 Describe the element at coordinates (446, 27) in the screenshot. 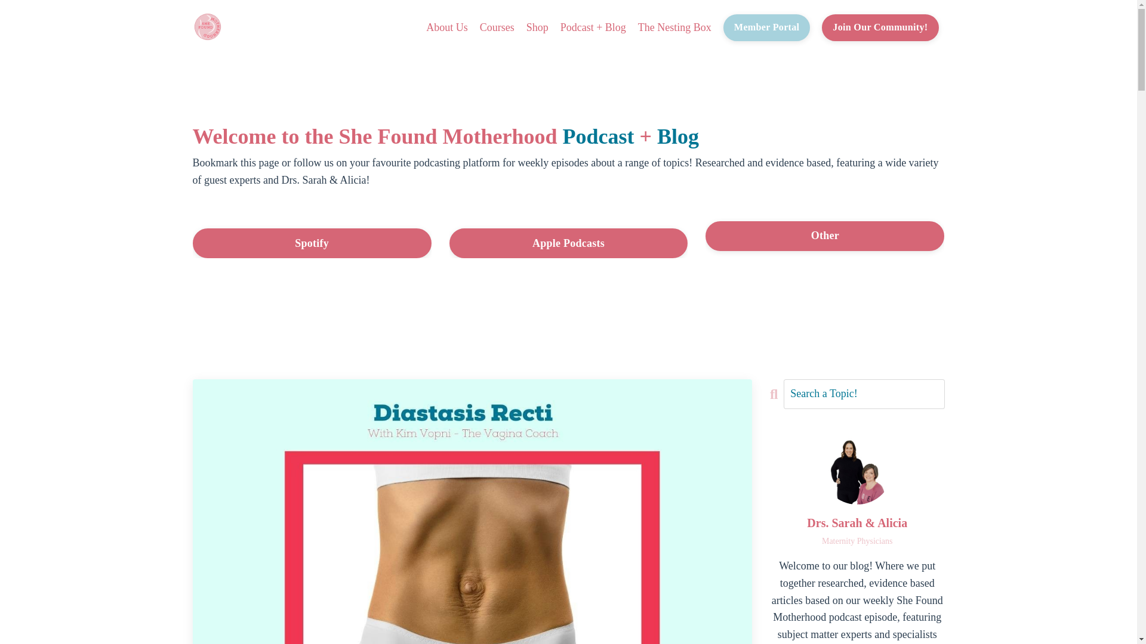

I see `About Us` at that location.